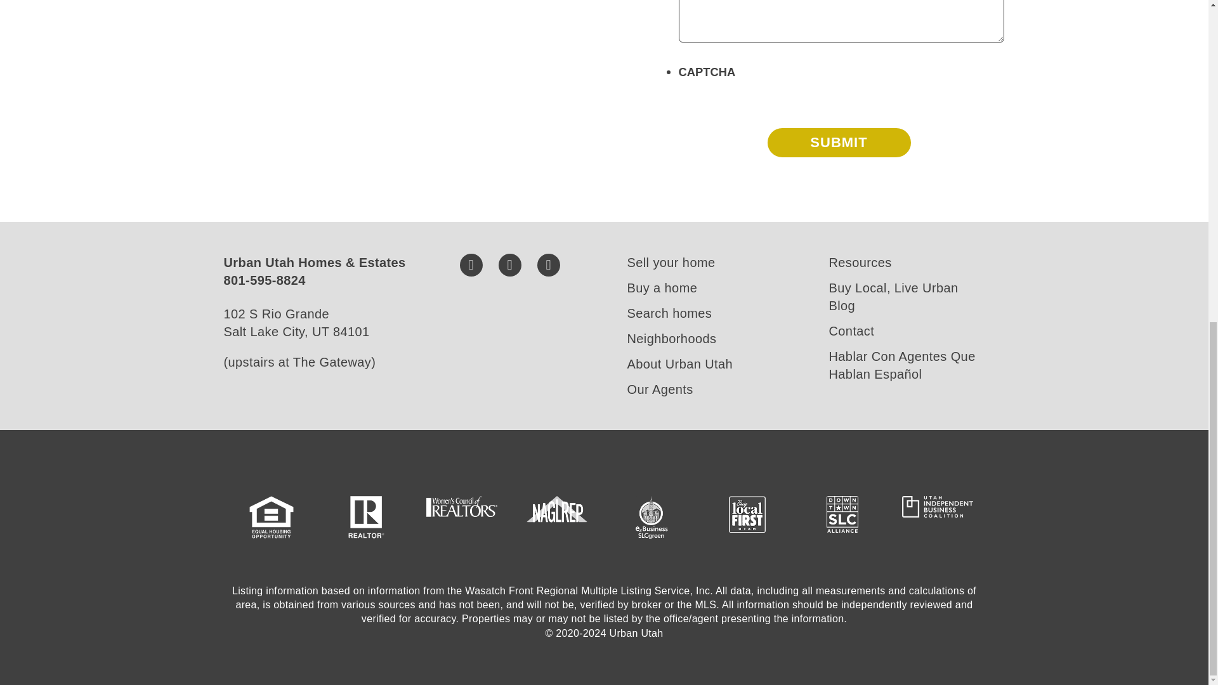 Image resolution: width=1218 pixels, height=685 pixels. I want to click on Submit, so click(839, 142).